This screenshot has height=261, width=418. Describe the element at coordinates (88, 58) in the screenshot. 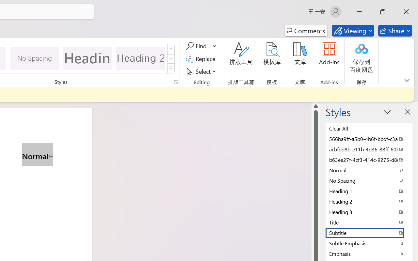

I see `Heading 1` at that location.